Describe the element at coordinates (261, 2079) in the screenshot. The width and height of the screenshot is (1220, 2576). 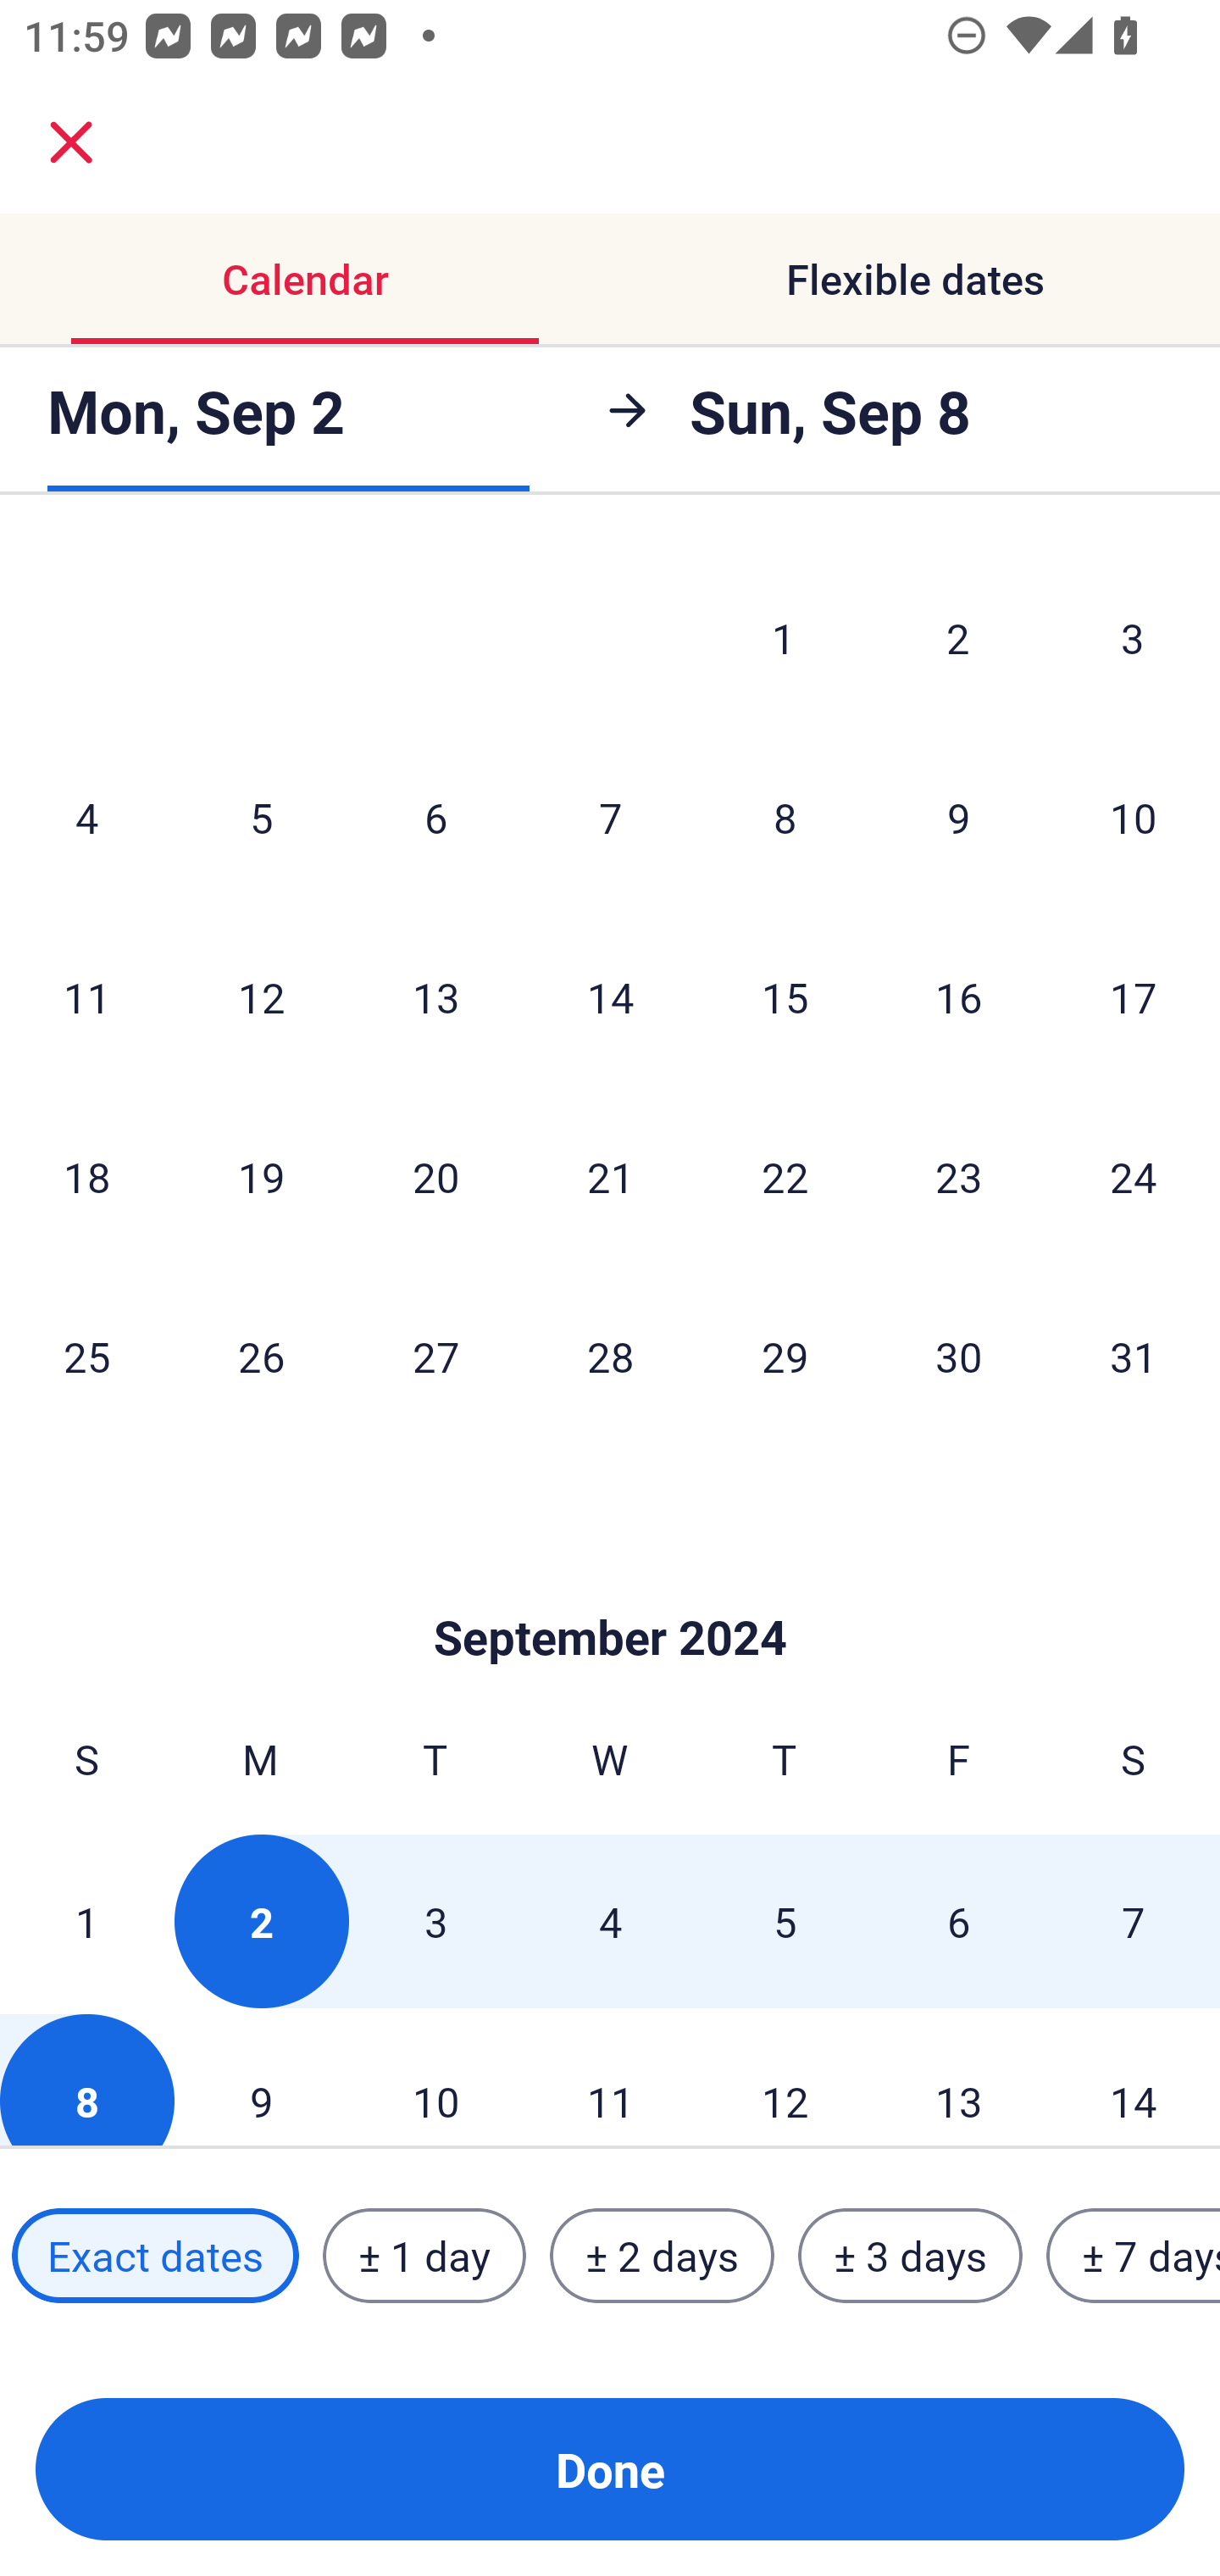
I see `9 Monday, September 9, 2024` at that location.